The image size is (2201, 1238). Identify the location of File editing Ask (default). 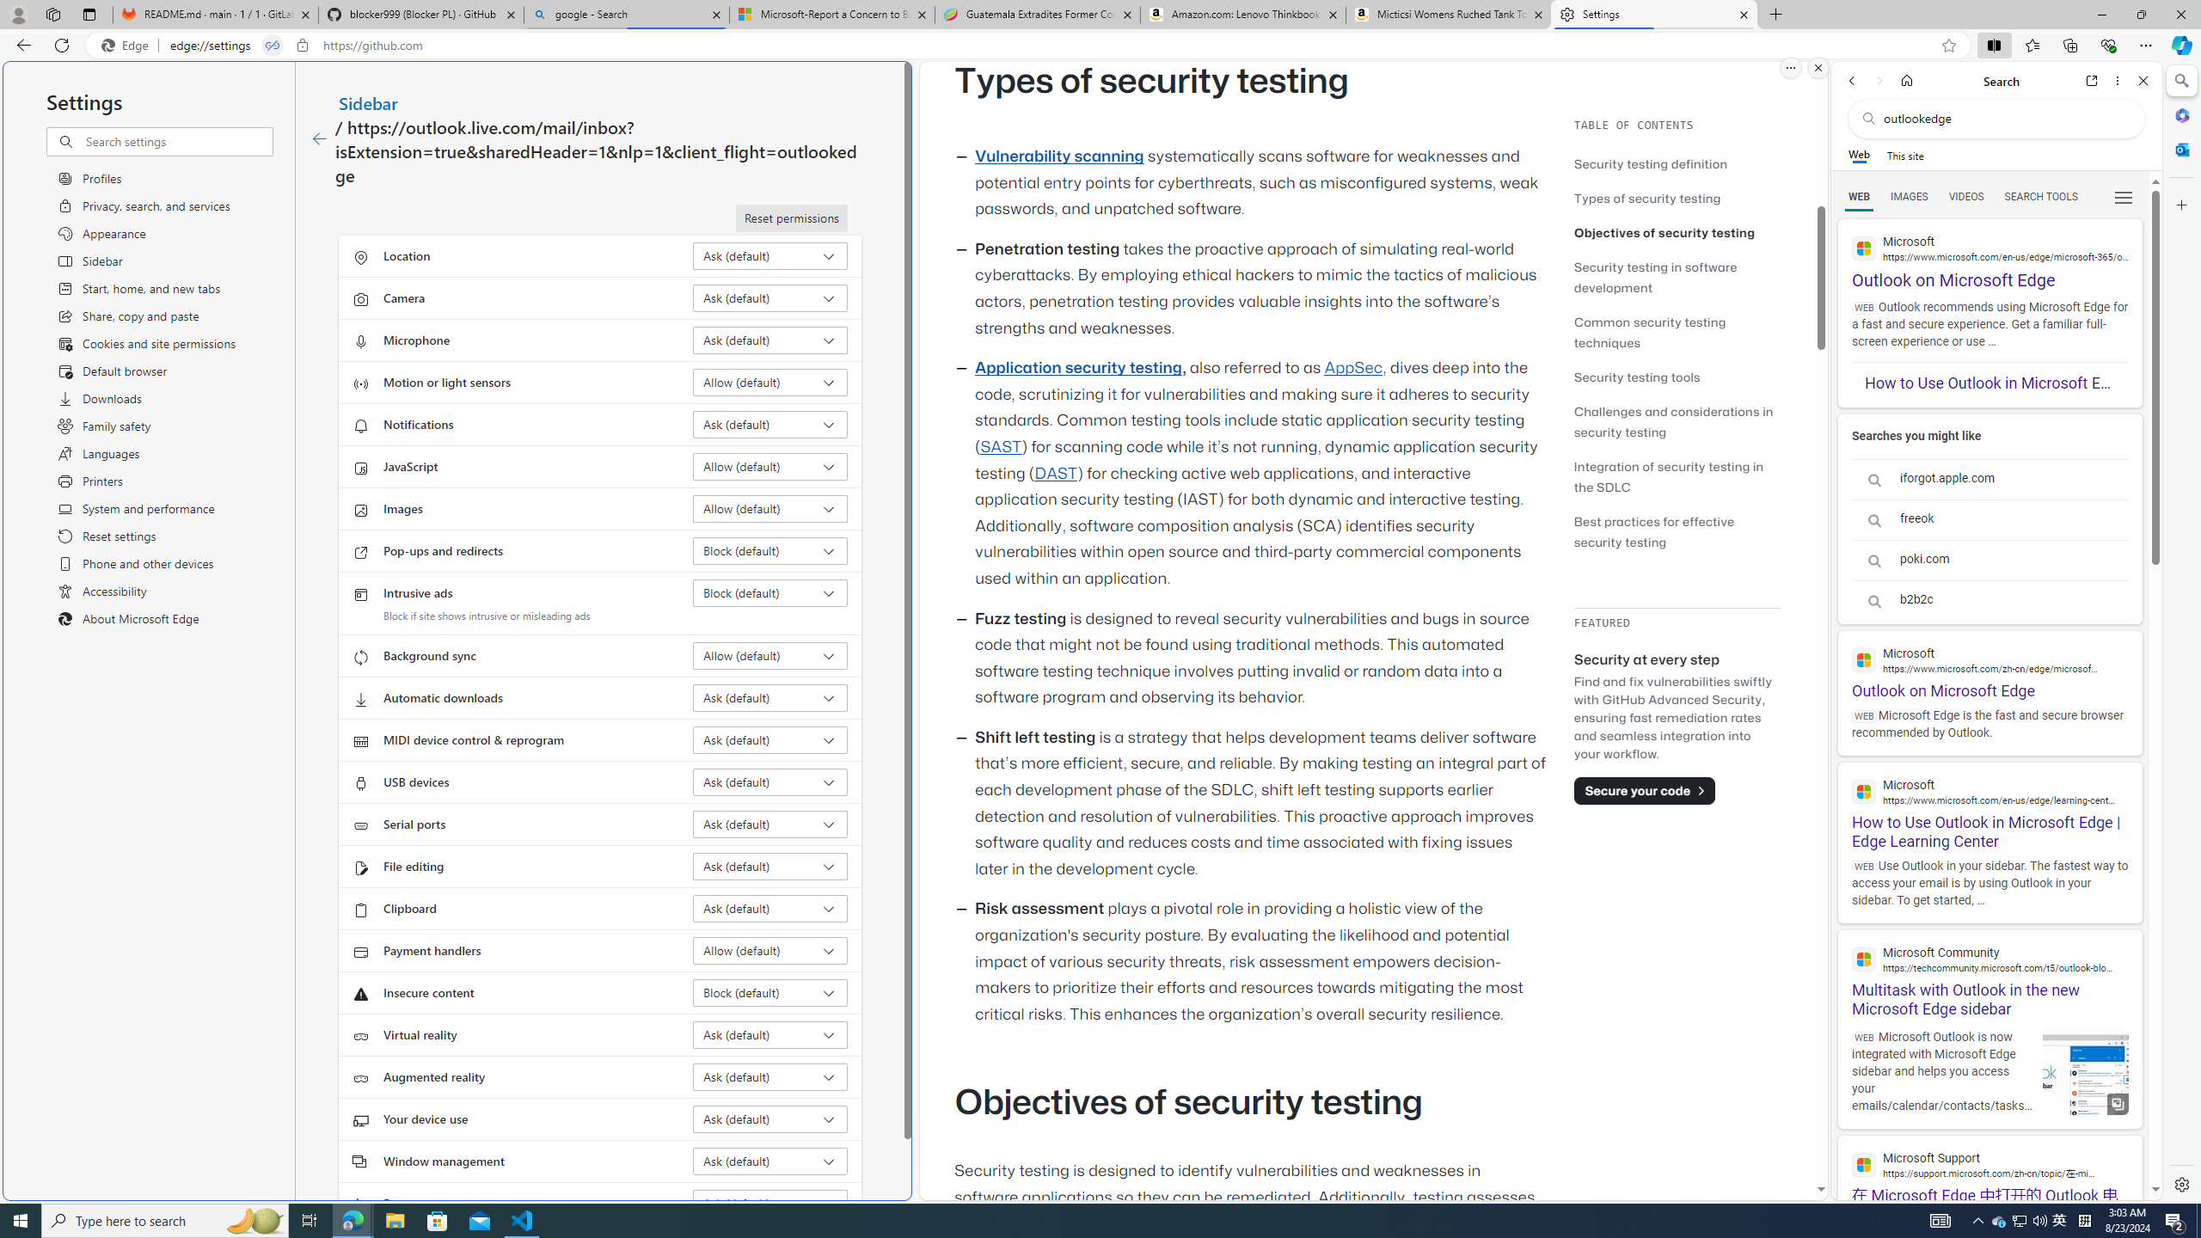
(770, 867).